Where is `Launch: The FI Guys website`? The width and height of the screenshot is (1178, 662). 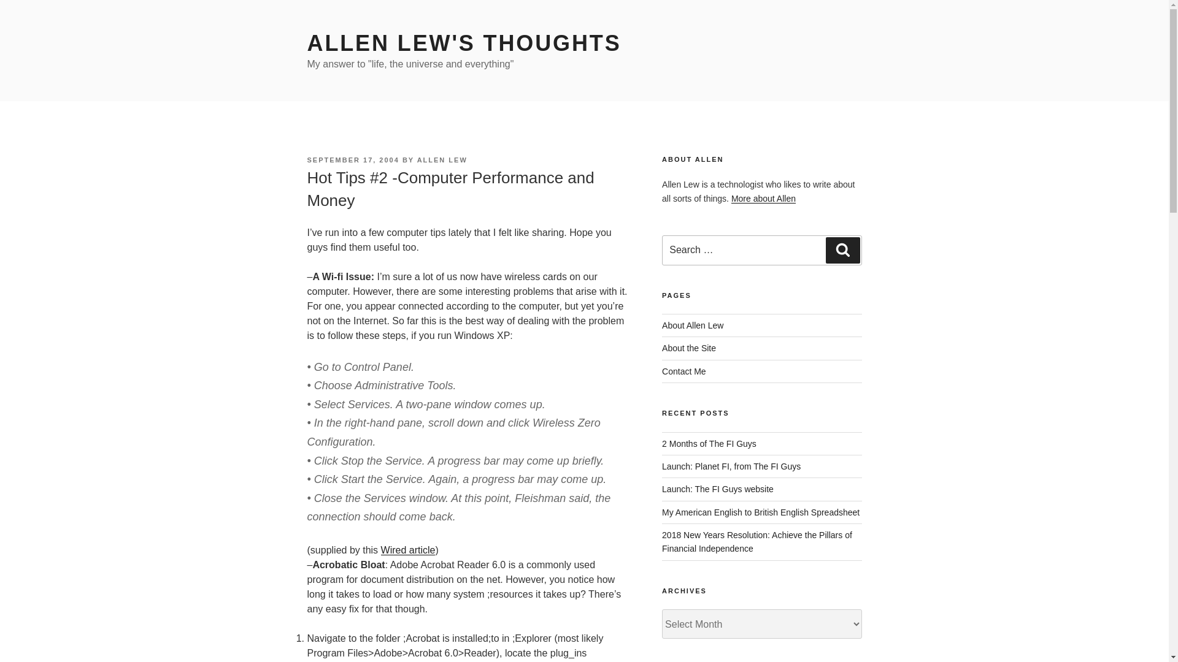 Launch: The FI Guys website is located at coordinates (718, 489).